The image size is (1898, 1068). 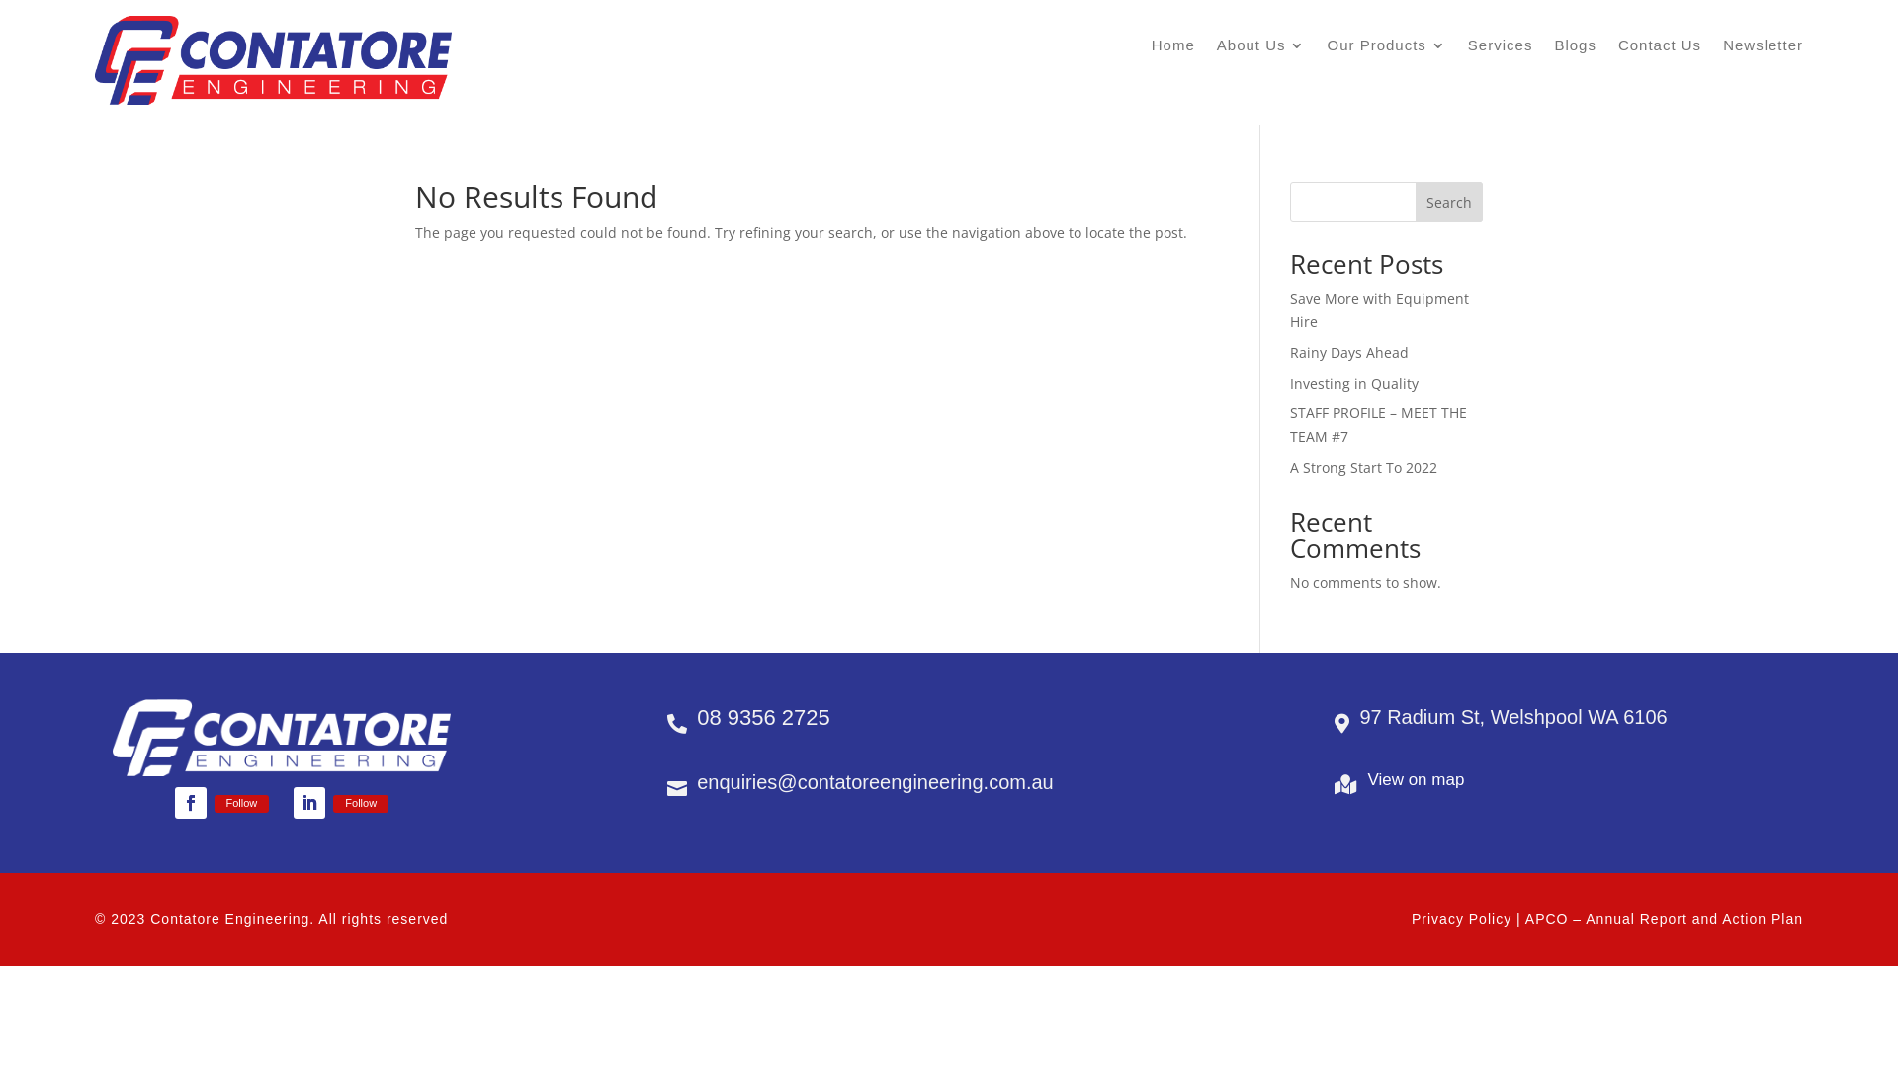 What do you see at coordinates (1576, 49) in the screenshot?
I see `Blogs` at bounding box center [1576, 49].